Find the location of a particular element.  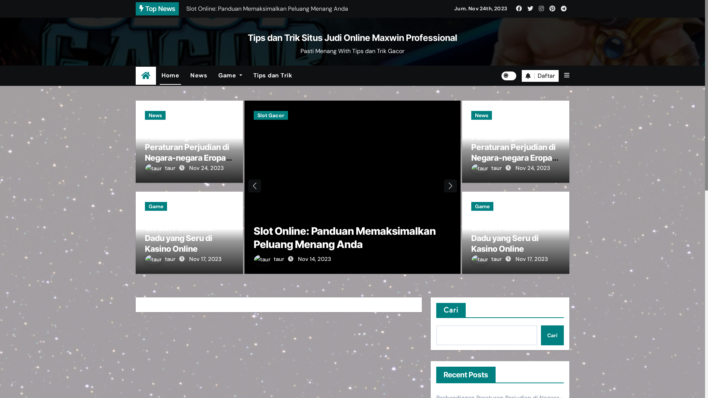

Nov 24, 2023 is located at coordinates (206, 168).